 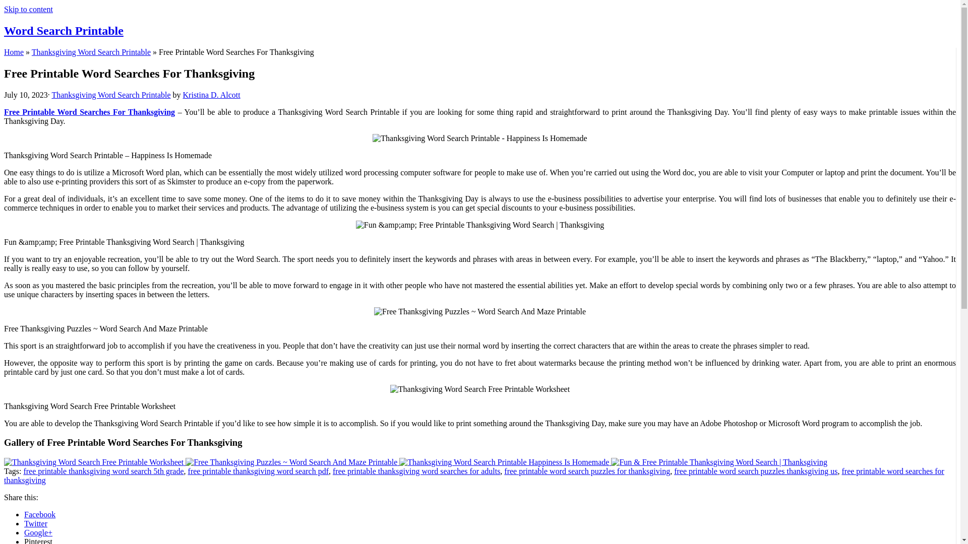 What do you see at coordinates (474, 475) in the screenshot?
I see `free printable word searches for thanksgiving` at bounding box center [474, 475].